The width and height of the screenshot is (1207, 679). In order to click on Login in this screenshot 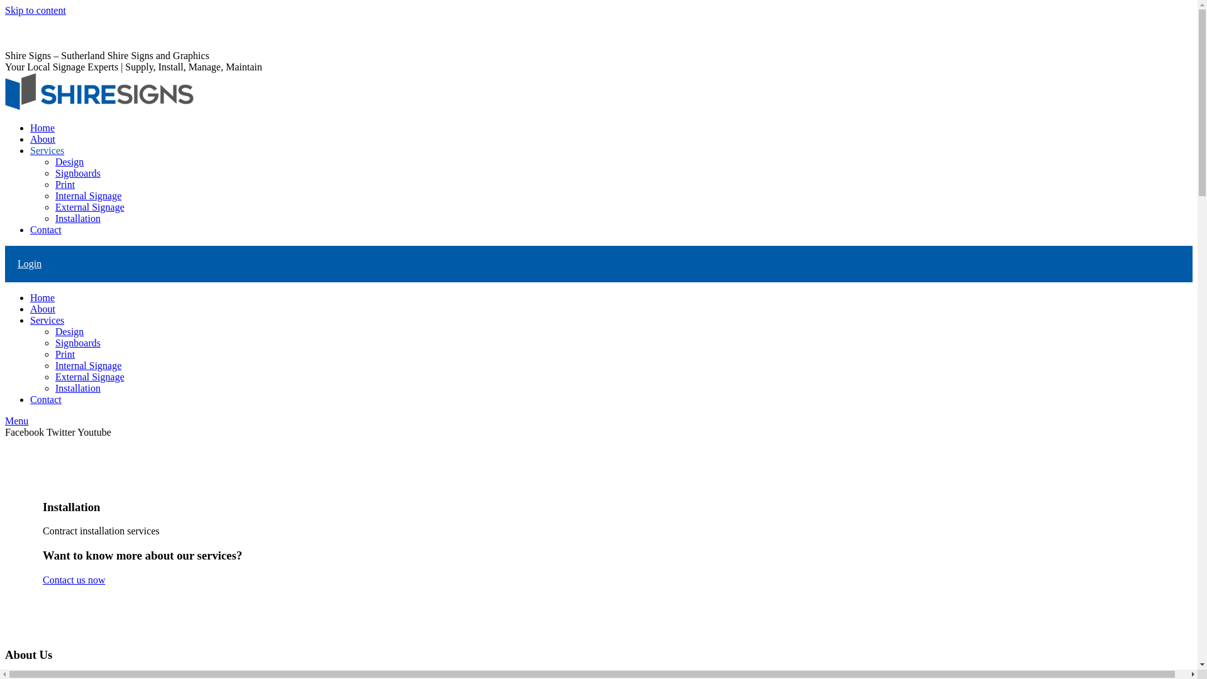, I will do `click(30, 264)`.